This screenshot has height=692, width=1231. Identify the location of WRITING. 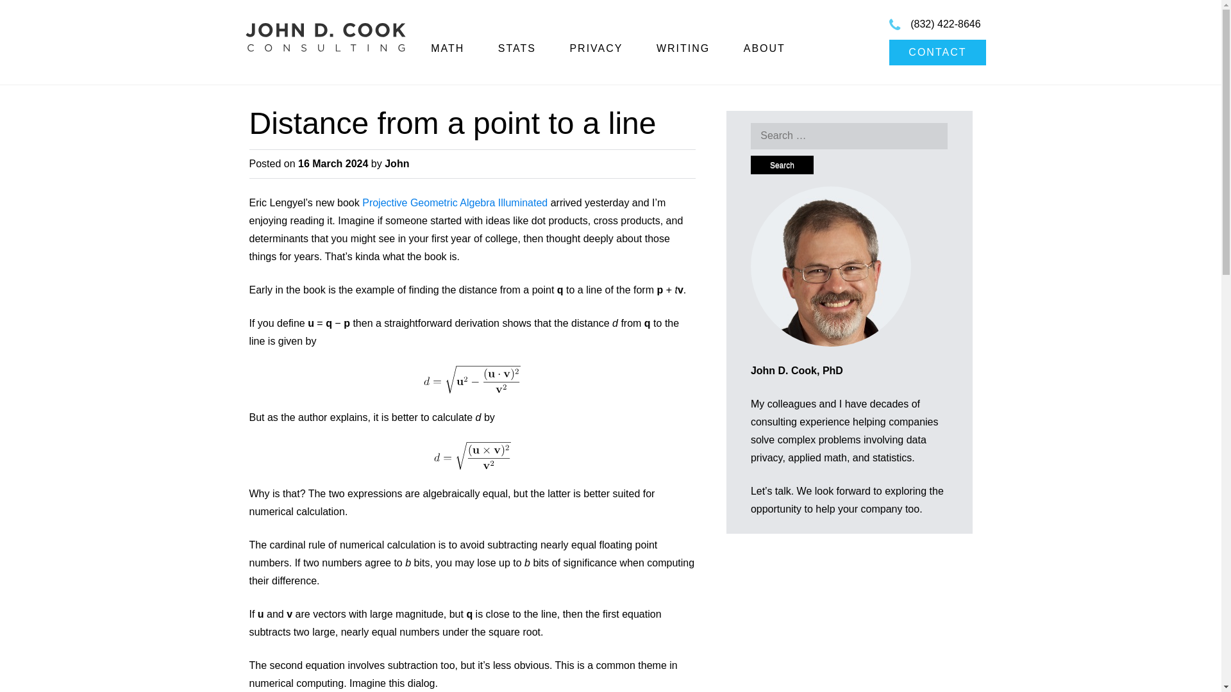
(683, 48).